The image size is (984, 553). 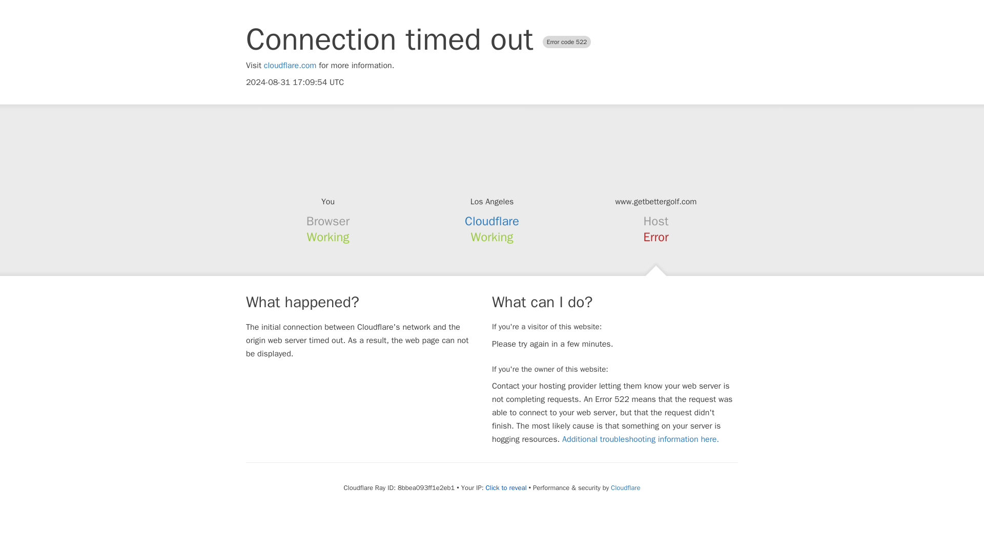 What do you see at coordinates (625, 487) in the screenshot?
I see `Cloudflare` at bounding box center [625, 487].